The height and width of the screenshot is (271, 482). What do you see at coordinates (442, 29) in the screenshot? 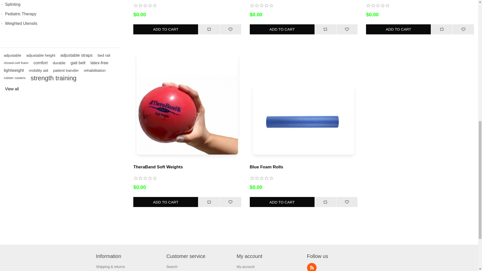
I see `Add to compare list` at bounding box center [442, 29].